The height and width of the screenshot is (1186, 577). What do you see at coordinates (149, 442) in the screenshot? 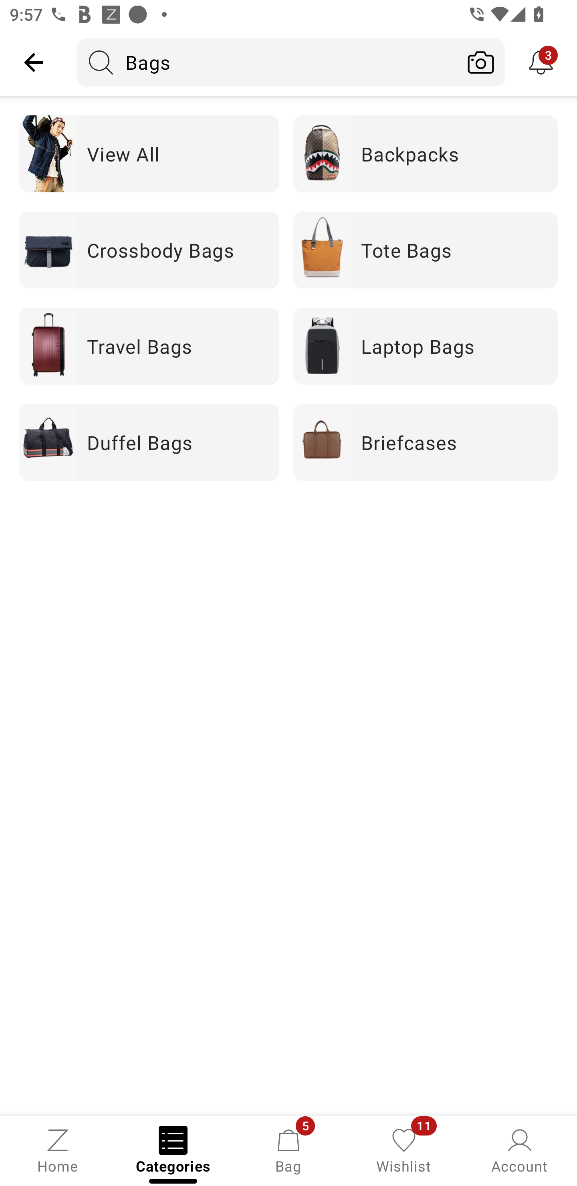
I see `Duffel Bags` at bounding box center [149, 442].